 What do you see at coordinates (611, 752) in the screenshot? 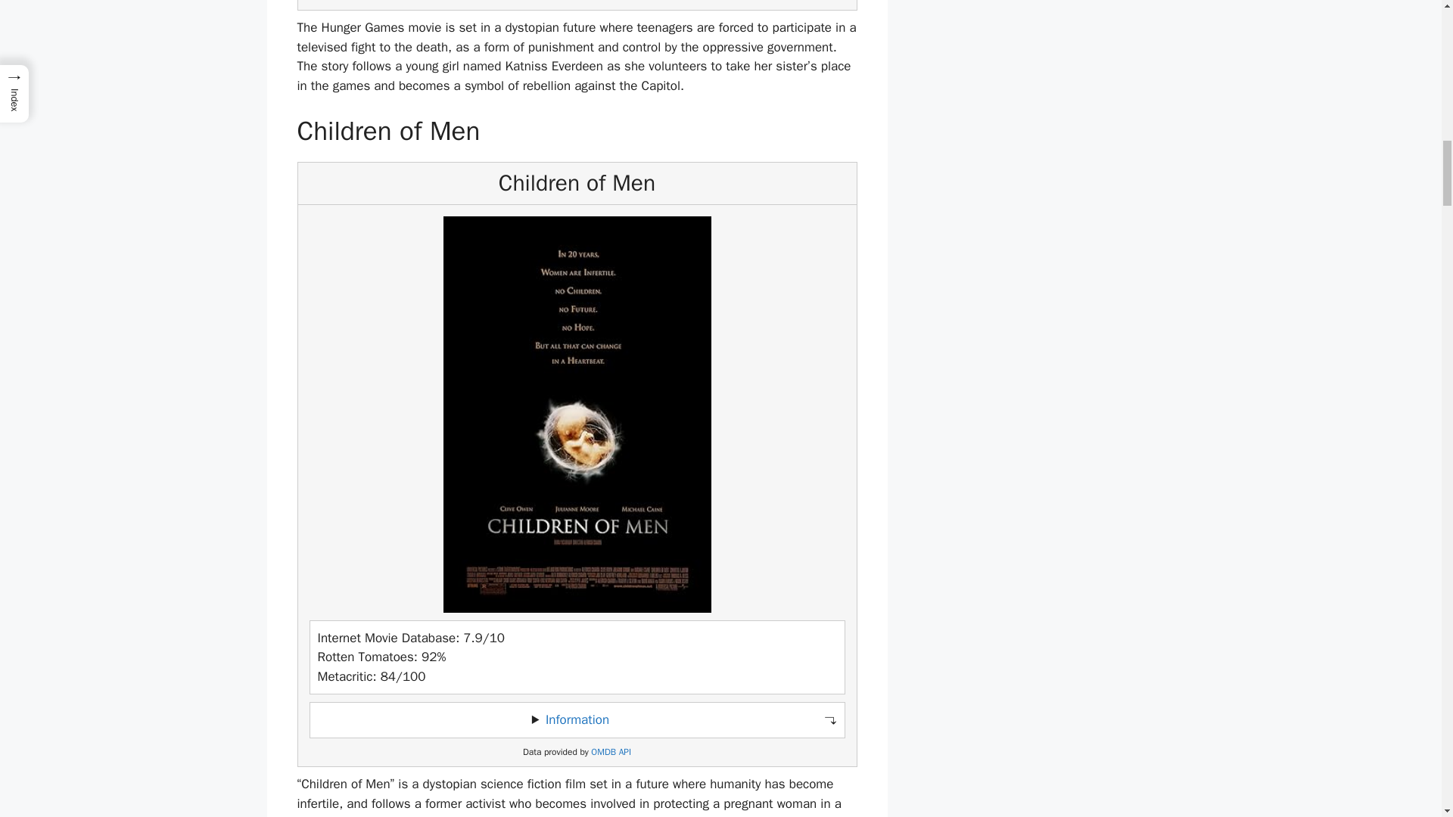
I see `OMDB API` at bounding box center [611, 752].